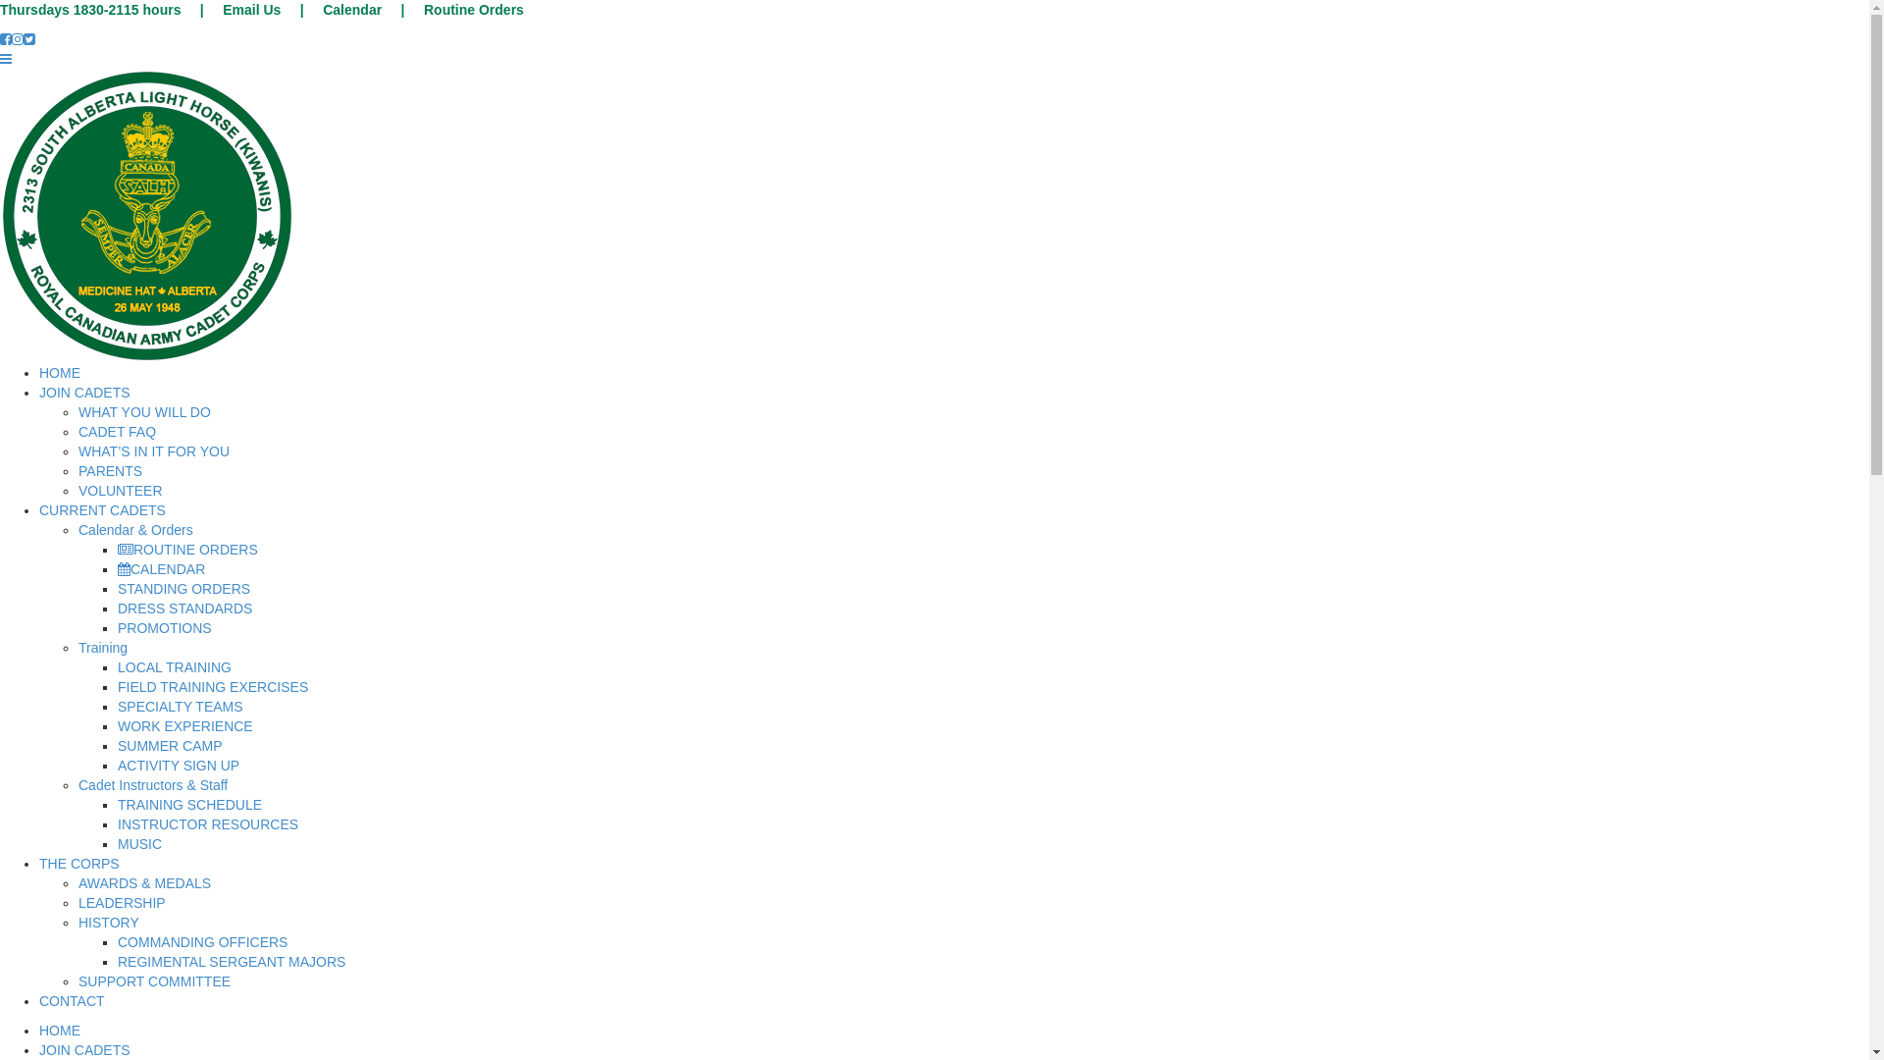 This screenshot has width=1884, height=1060. I want to click on DRESS STANDARDS, so click(184, 609).